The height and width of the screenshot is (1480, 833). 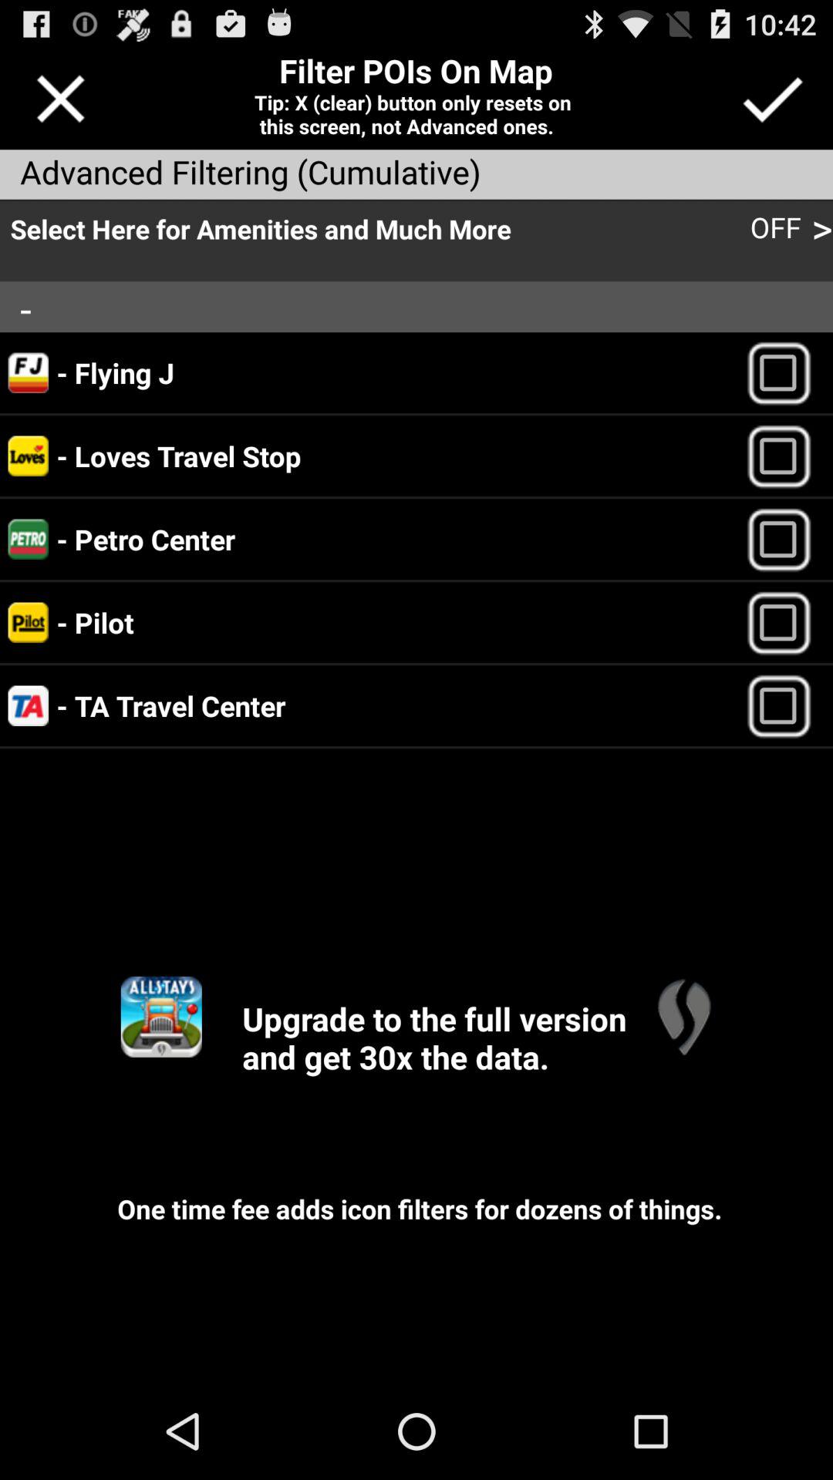 I want to click on clear settings, so click(x=60, y=99).